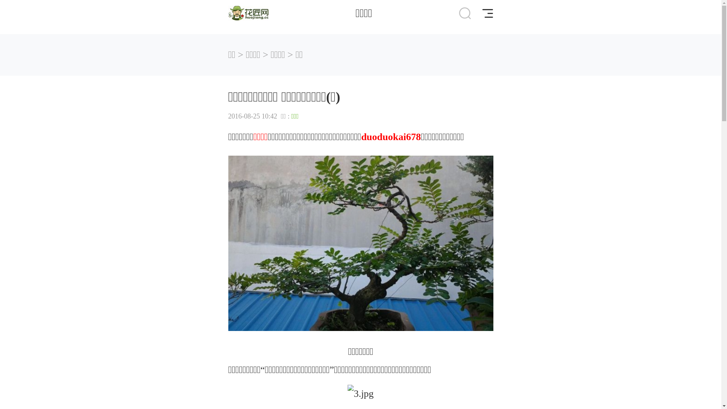 This screenshot has height=409, width=727. I want to click on 1472092694102415.jpg, so click(360, 394).